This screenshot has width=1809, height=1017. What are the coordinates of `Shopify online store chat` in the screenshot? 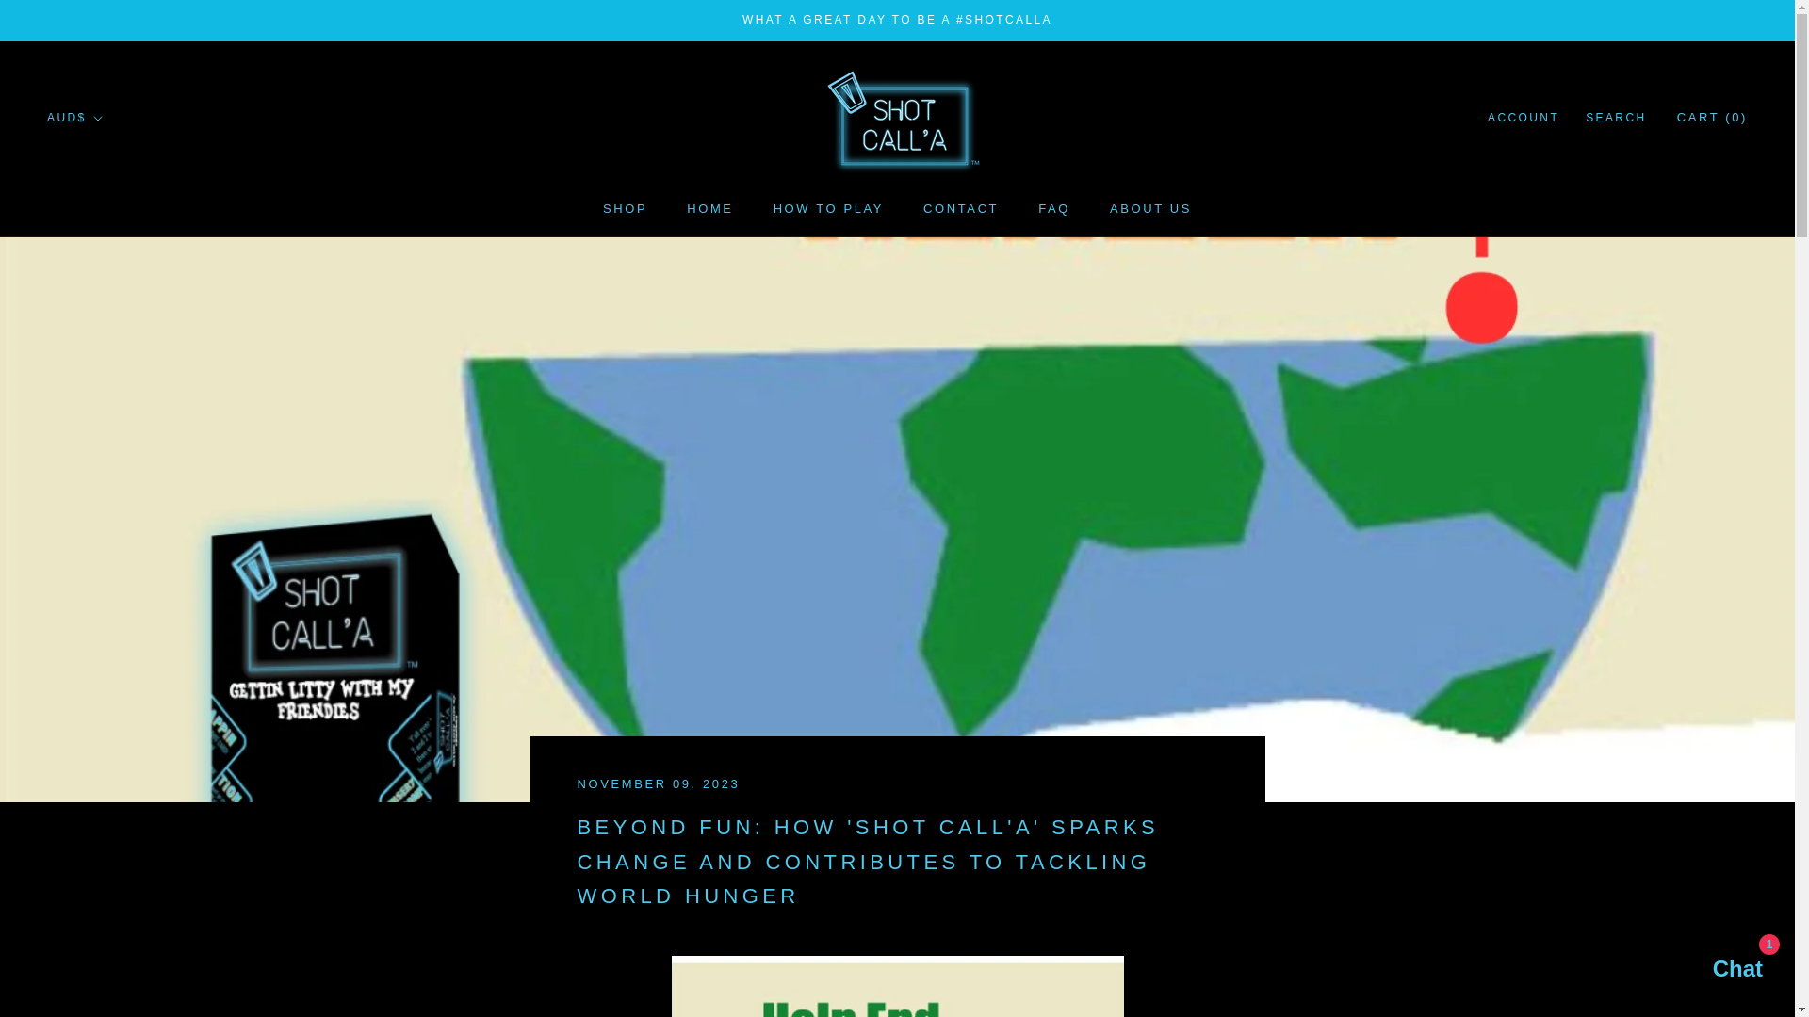 It's located at (99, 160).